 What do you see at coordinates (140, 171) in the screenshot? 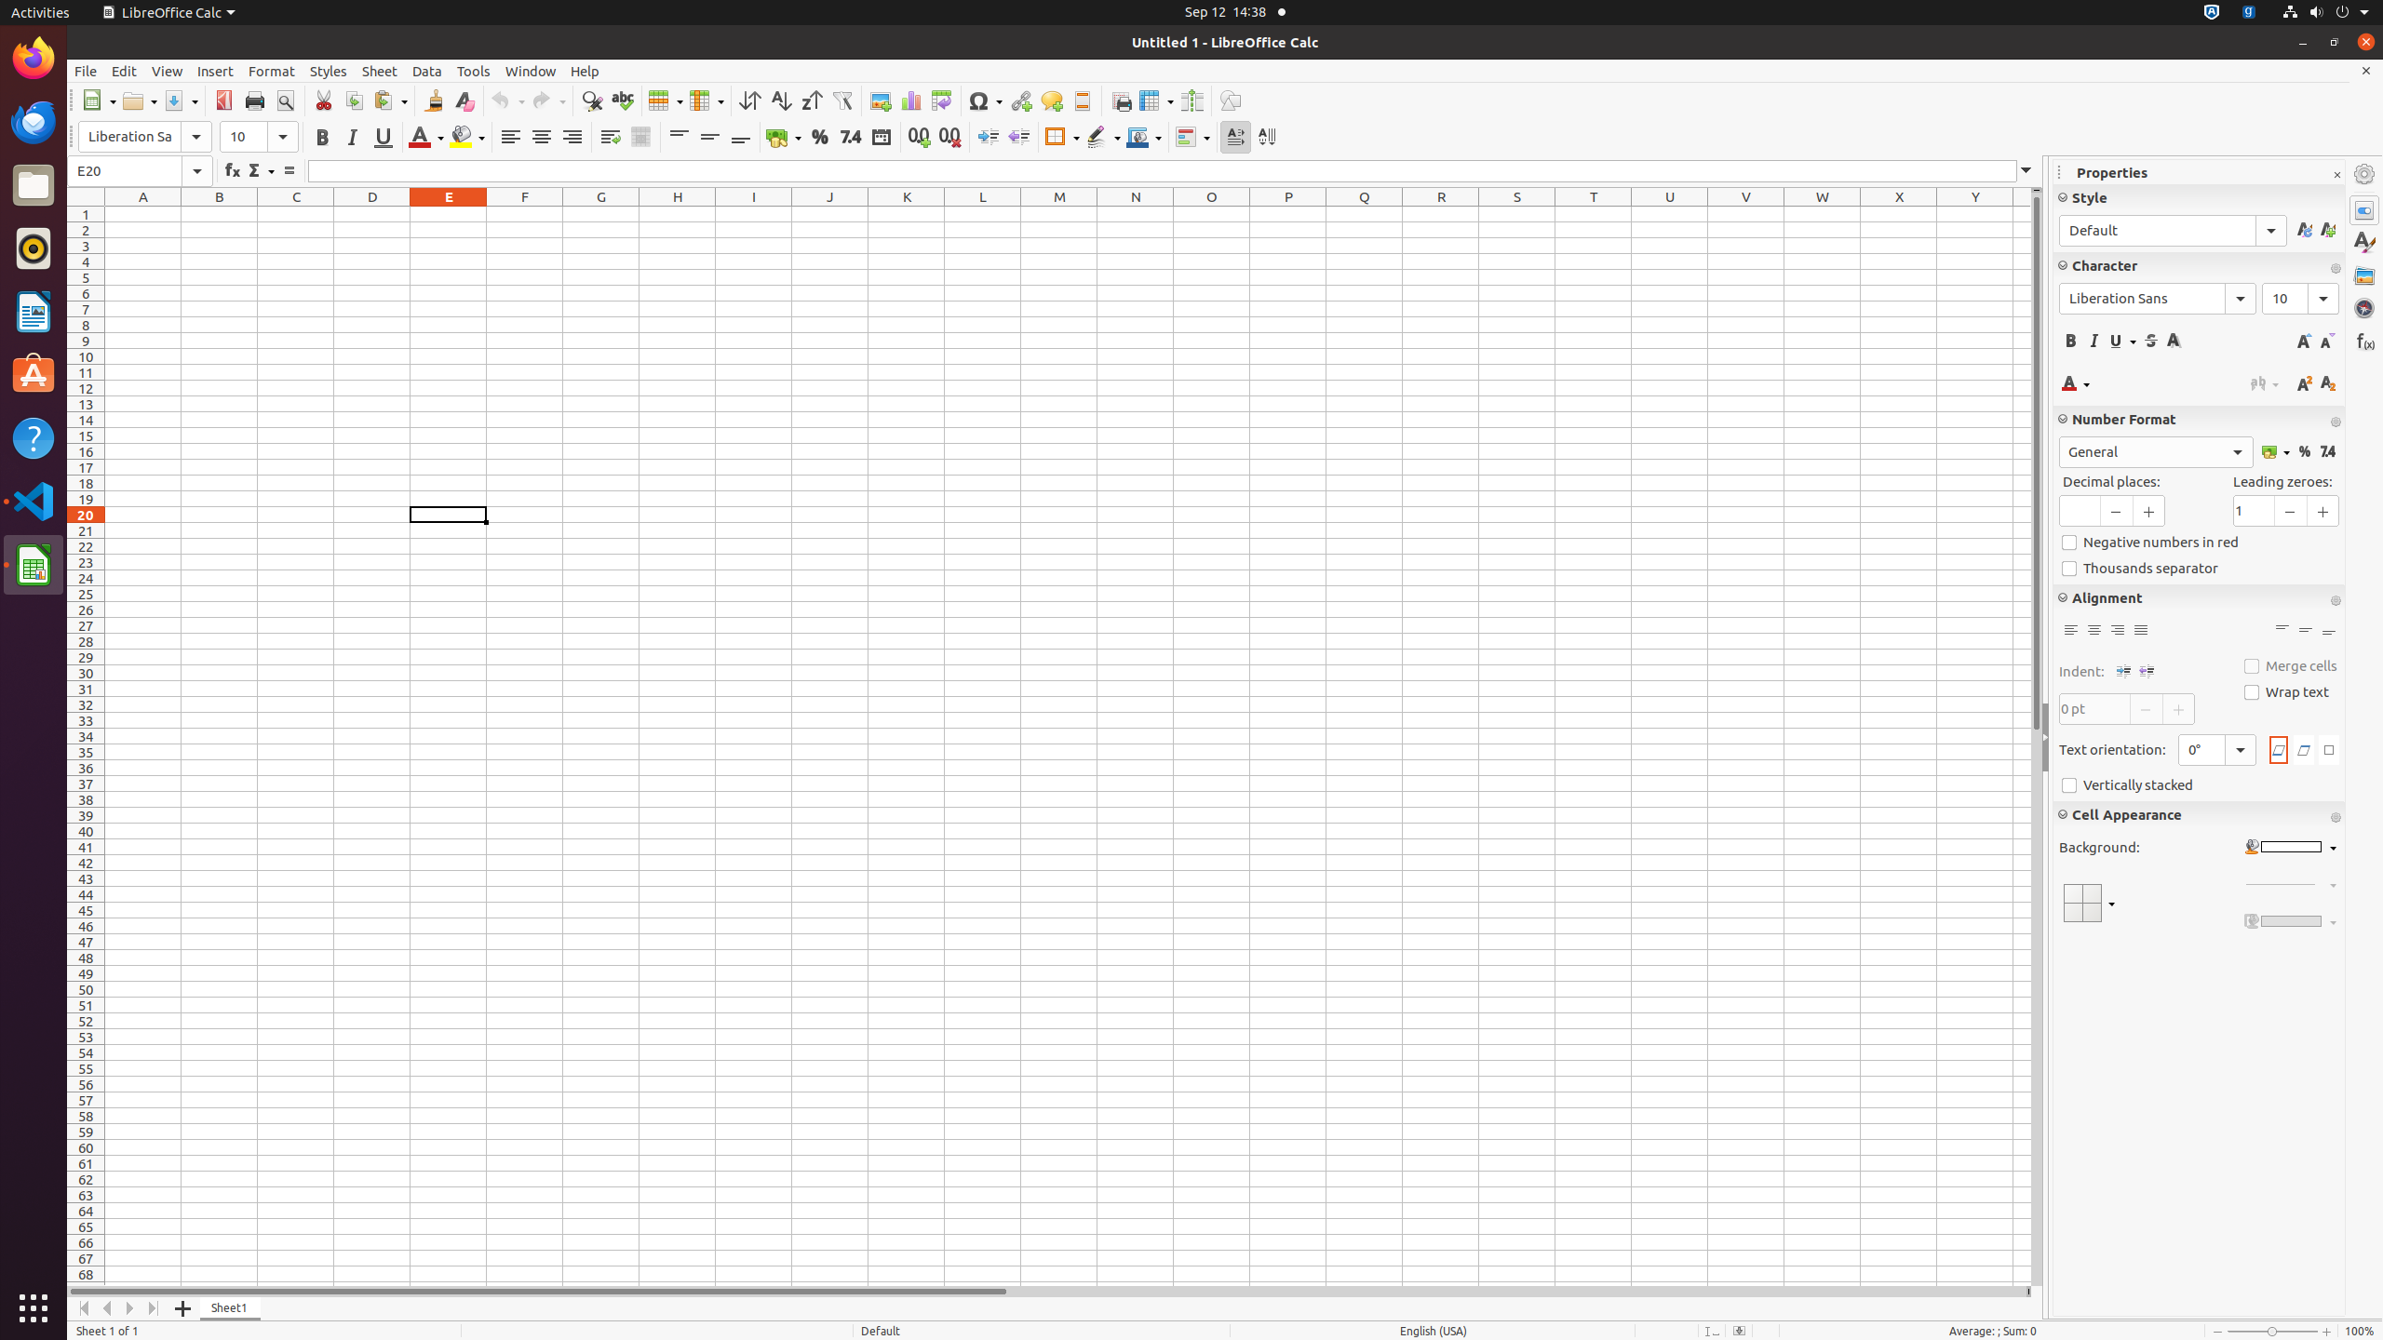
I see `Name Box` at bounding box center [140, 171].